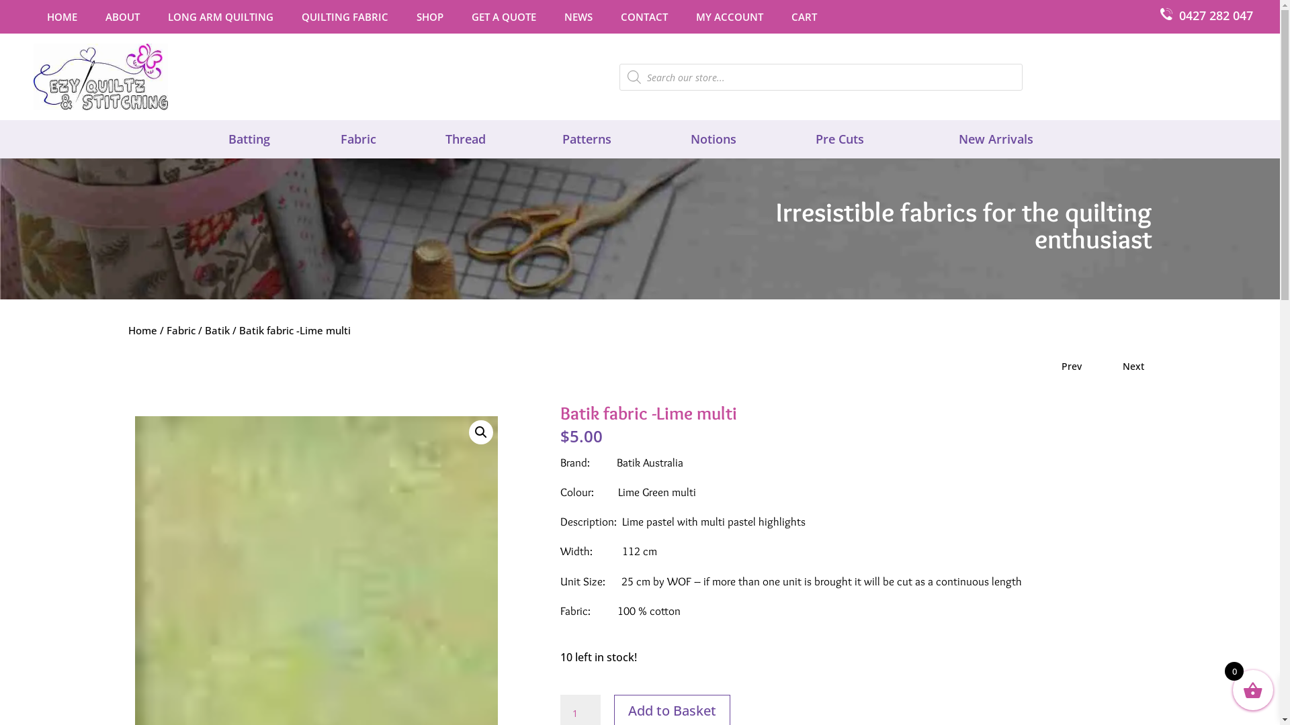 The height and width of the screenshot is (725, 1290). I want to click on CONTACT, so click(650, 19).